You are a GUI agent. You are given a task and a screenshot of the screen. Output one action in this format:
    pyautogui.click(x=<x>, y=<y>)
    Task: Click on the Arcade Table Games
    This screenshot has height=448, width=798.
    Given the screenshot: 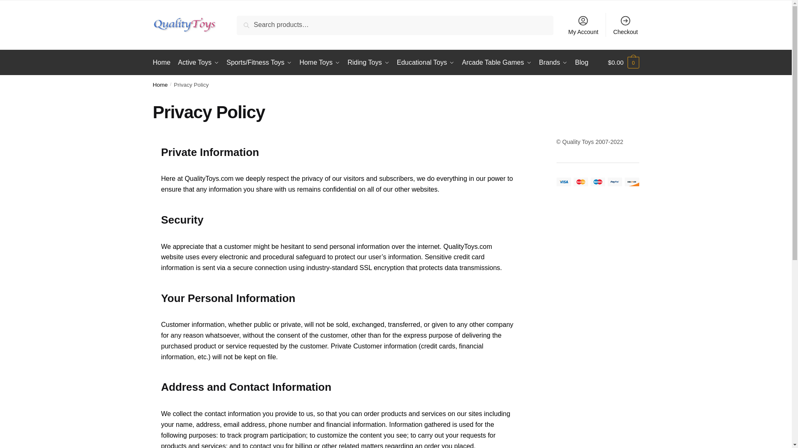 What is the action you would take?
    pyautogui.click(x=497, y=62)
    